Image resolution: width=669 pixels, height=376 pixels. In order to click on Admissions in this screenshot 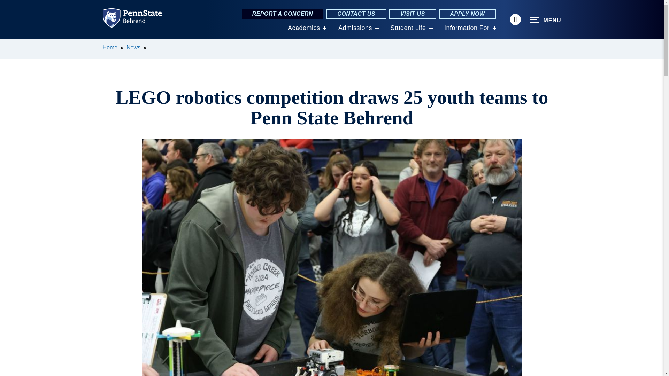, I will do `click(355, 28)`.